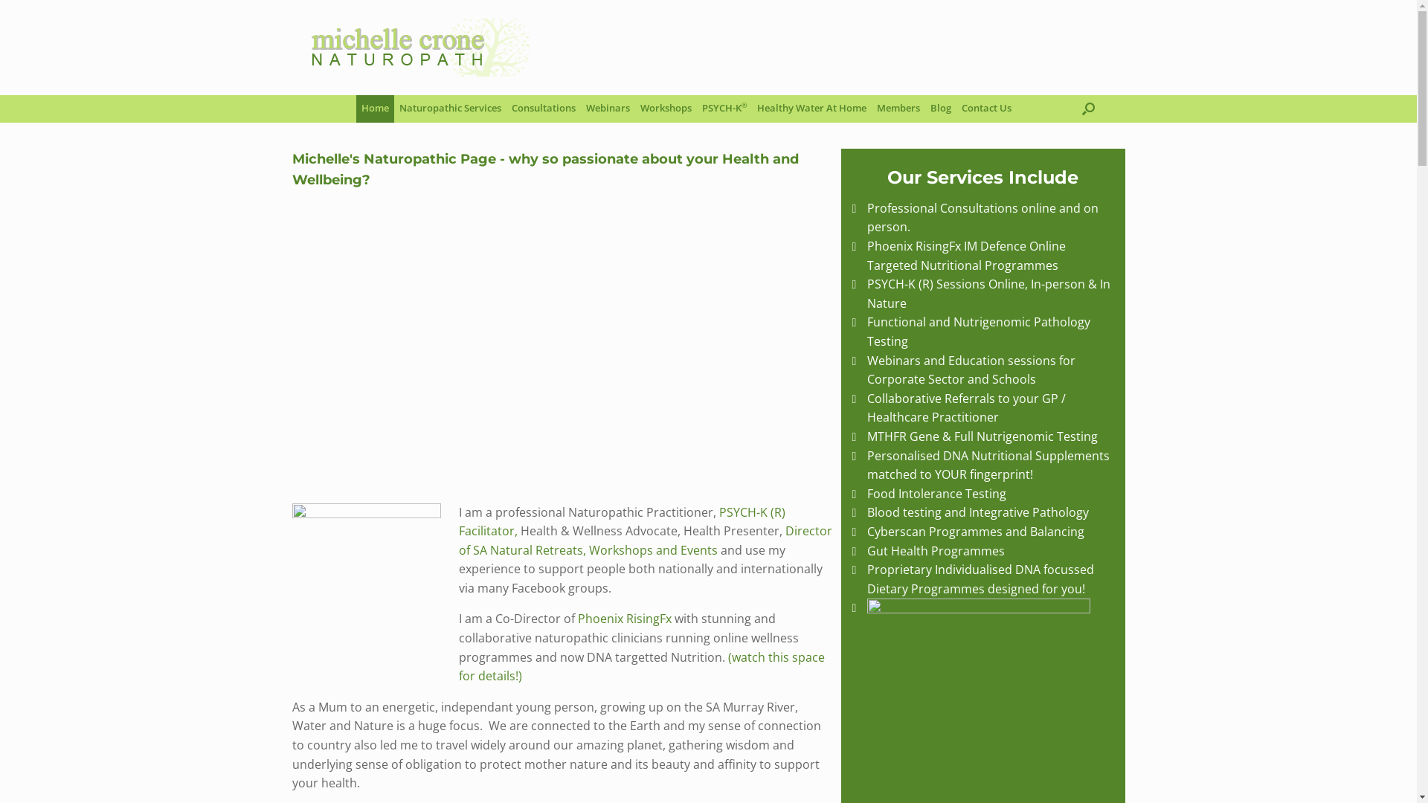 The image size is (1428, 803). I want to click on Contact Us, so click(986, 109).